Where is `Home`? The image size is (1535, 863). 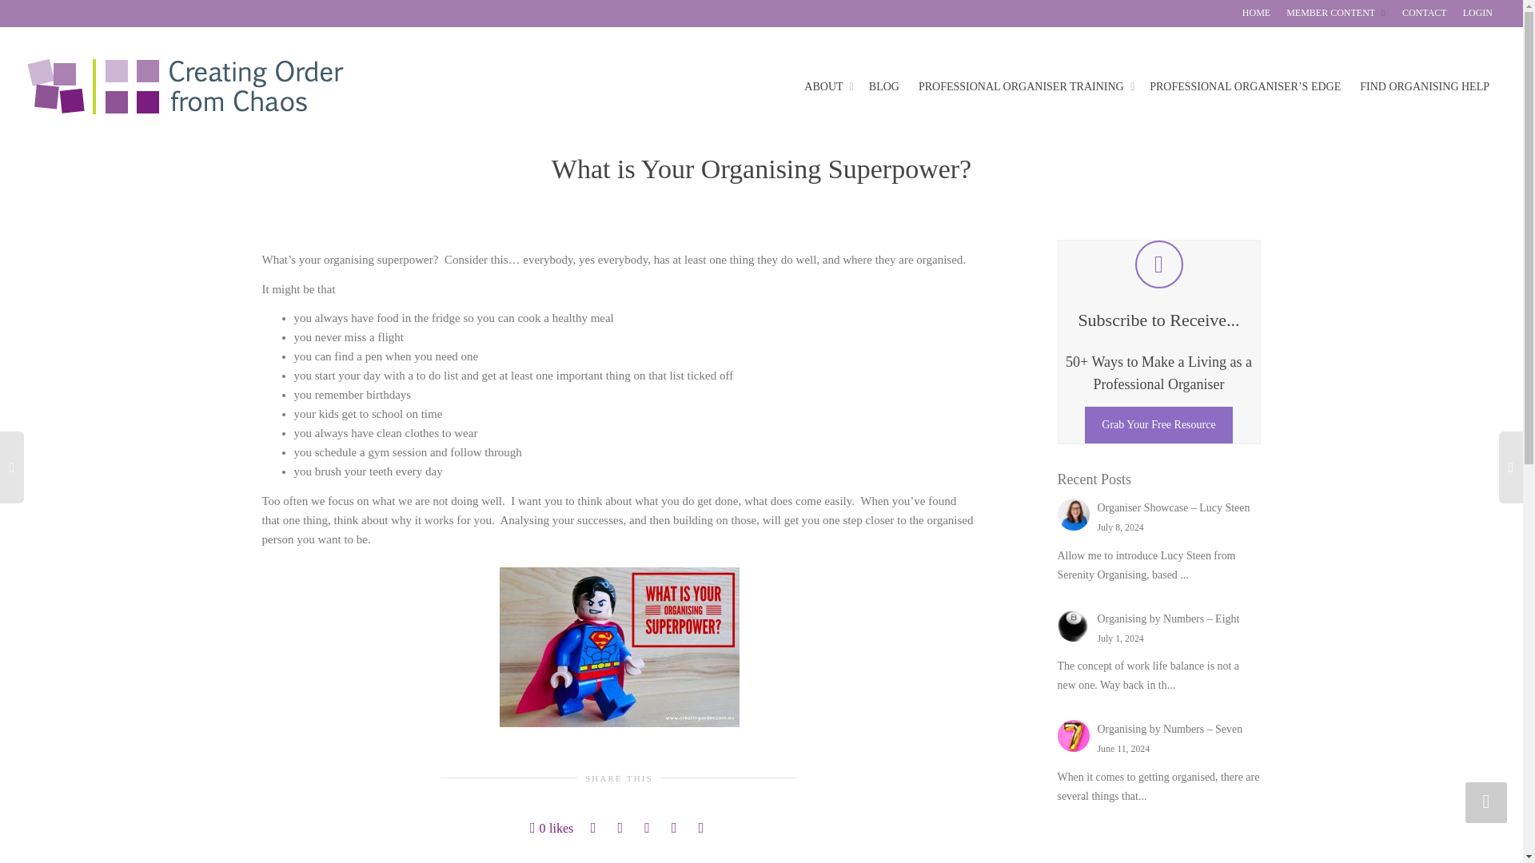 Home is located at coordinates (1256, 13).